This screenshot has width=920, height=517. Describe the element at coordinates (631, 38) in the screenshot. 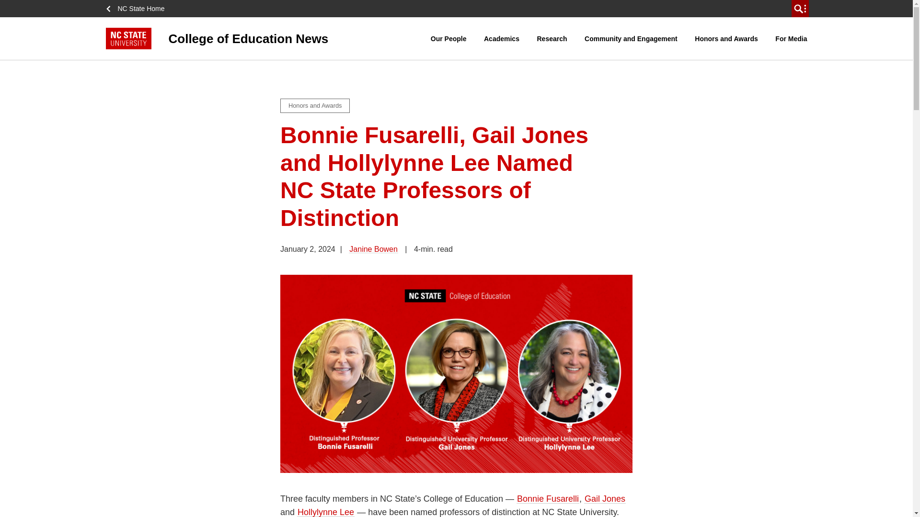

I see `Community and Engagement` at that location.